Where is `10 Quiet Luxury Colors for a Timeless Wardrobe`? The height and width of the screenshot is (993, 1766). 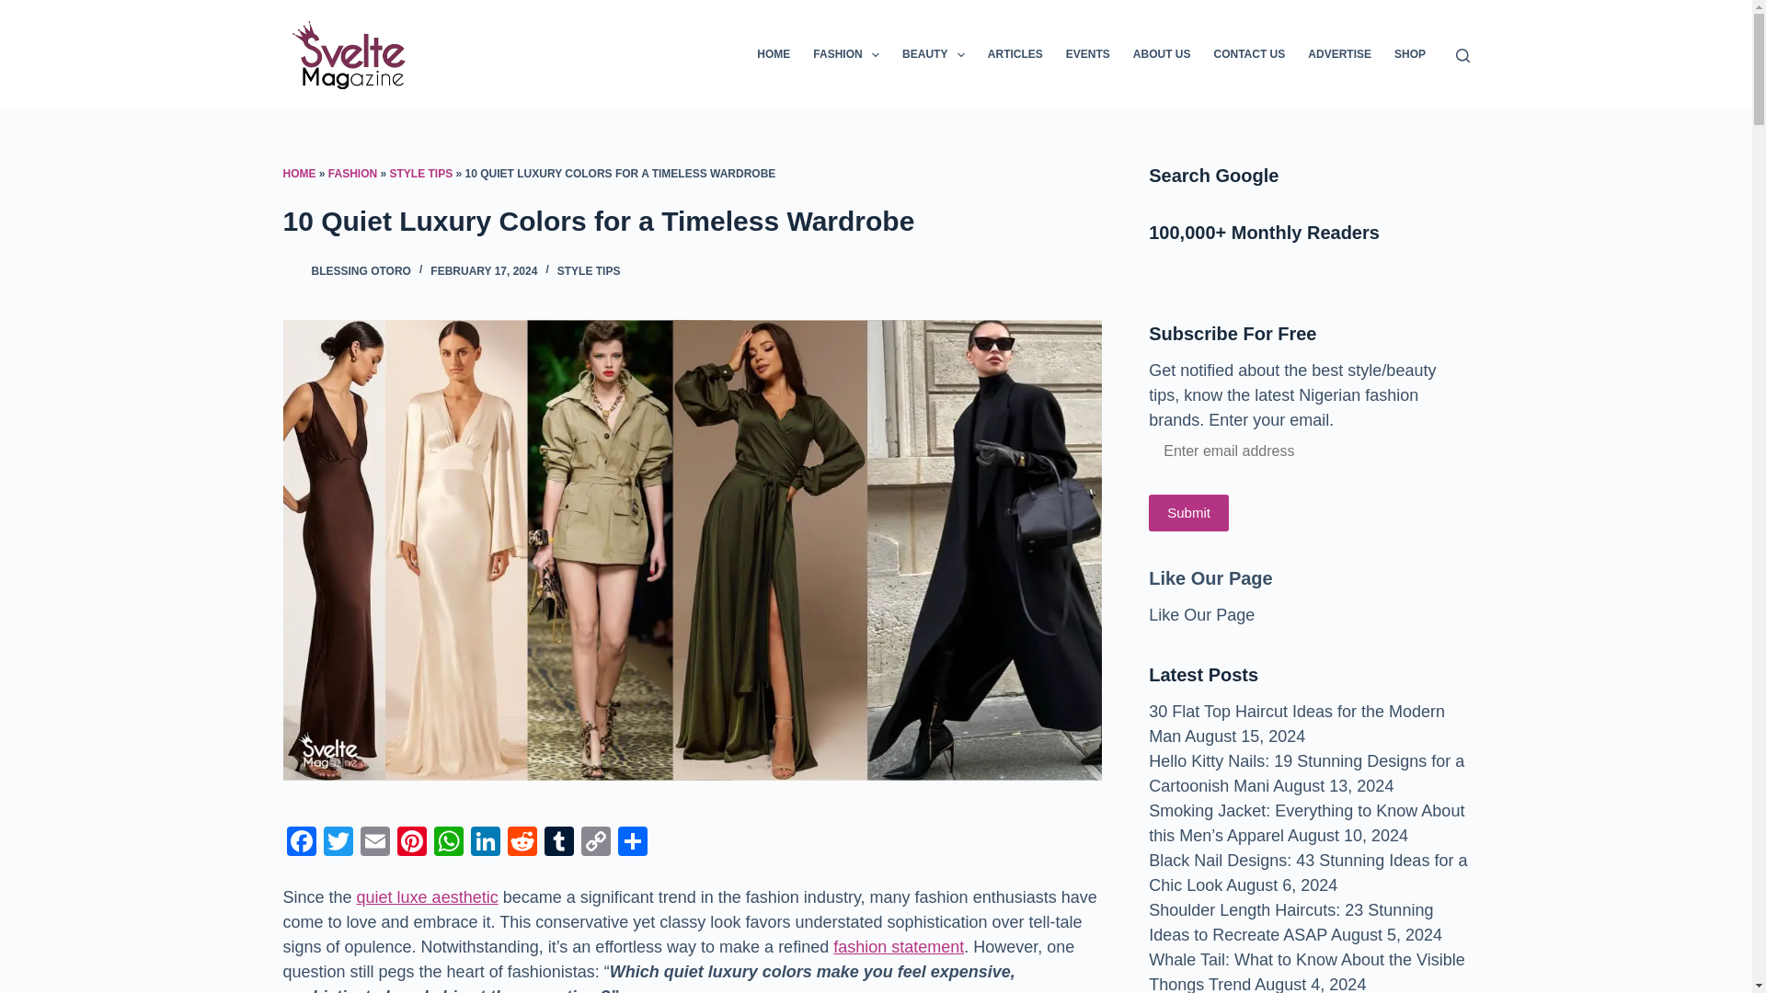
10 Quiet Luxury Colors for a Timeless Wardrobe is located at coordinates (692, 221).